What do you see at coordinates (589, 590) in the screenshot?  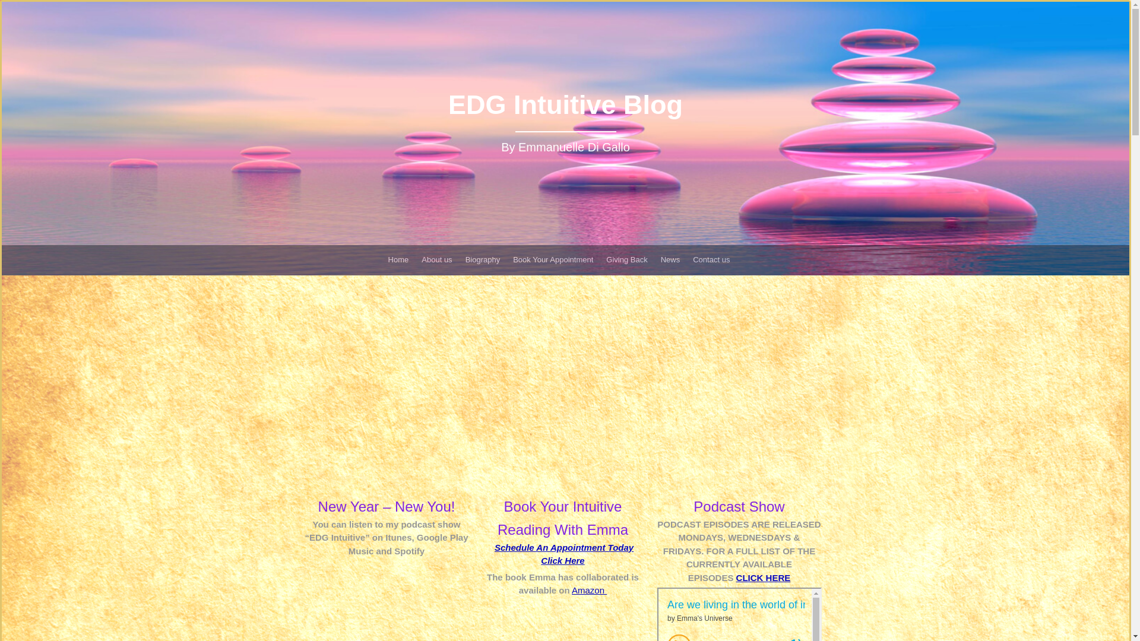 I see `Amazon ` at bounding box center [589, 590].